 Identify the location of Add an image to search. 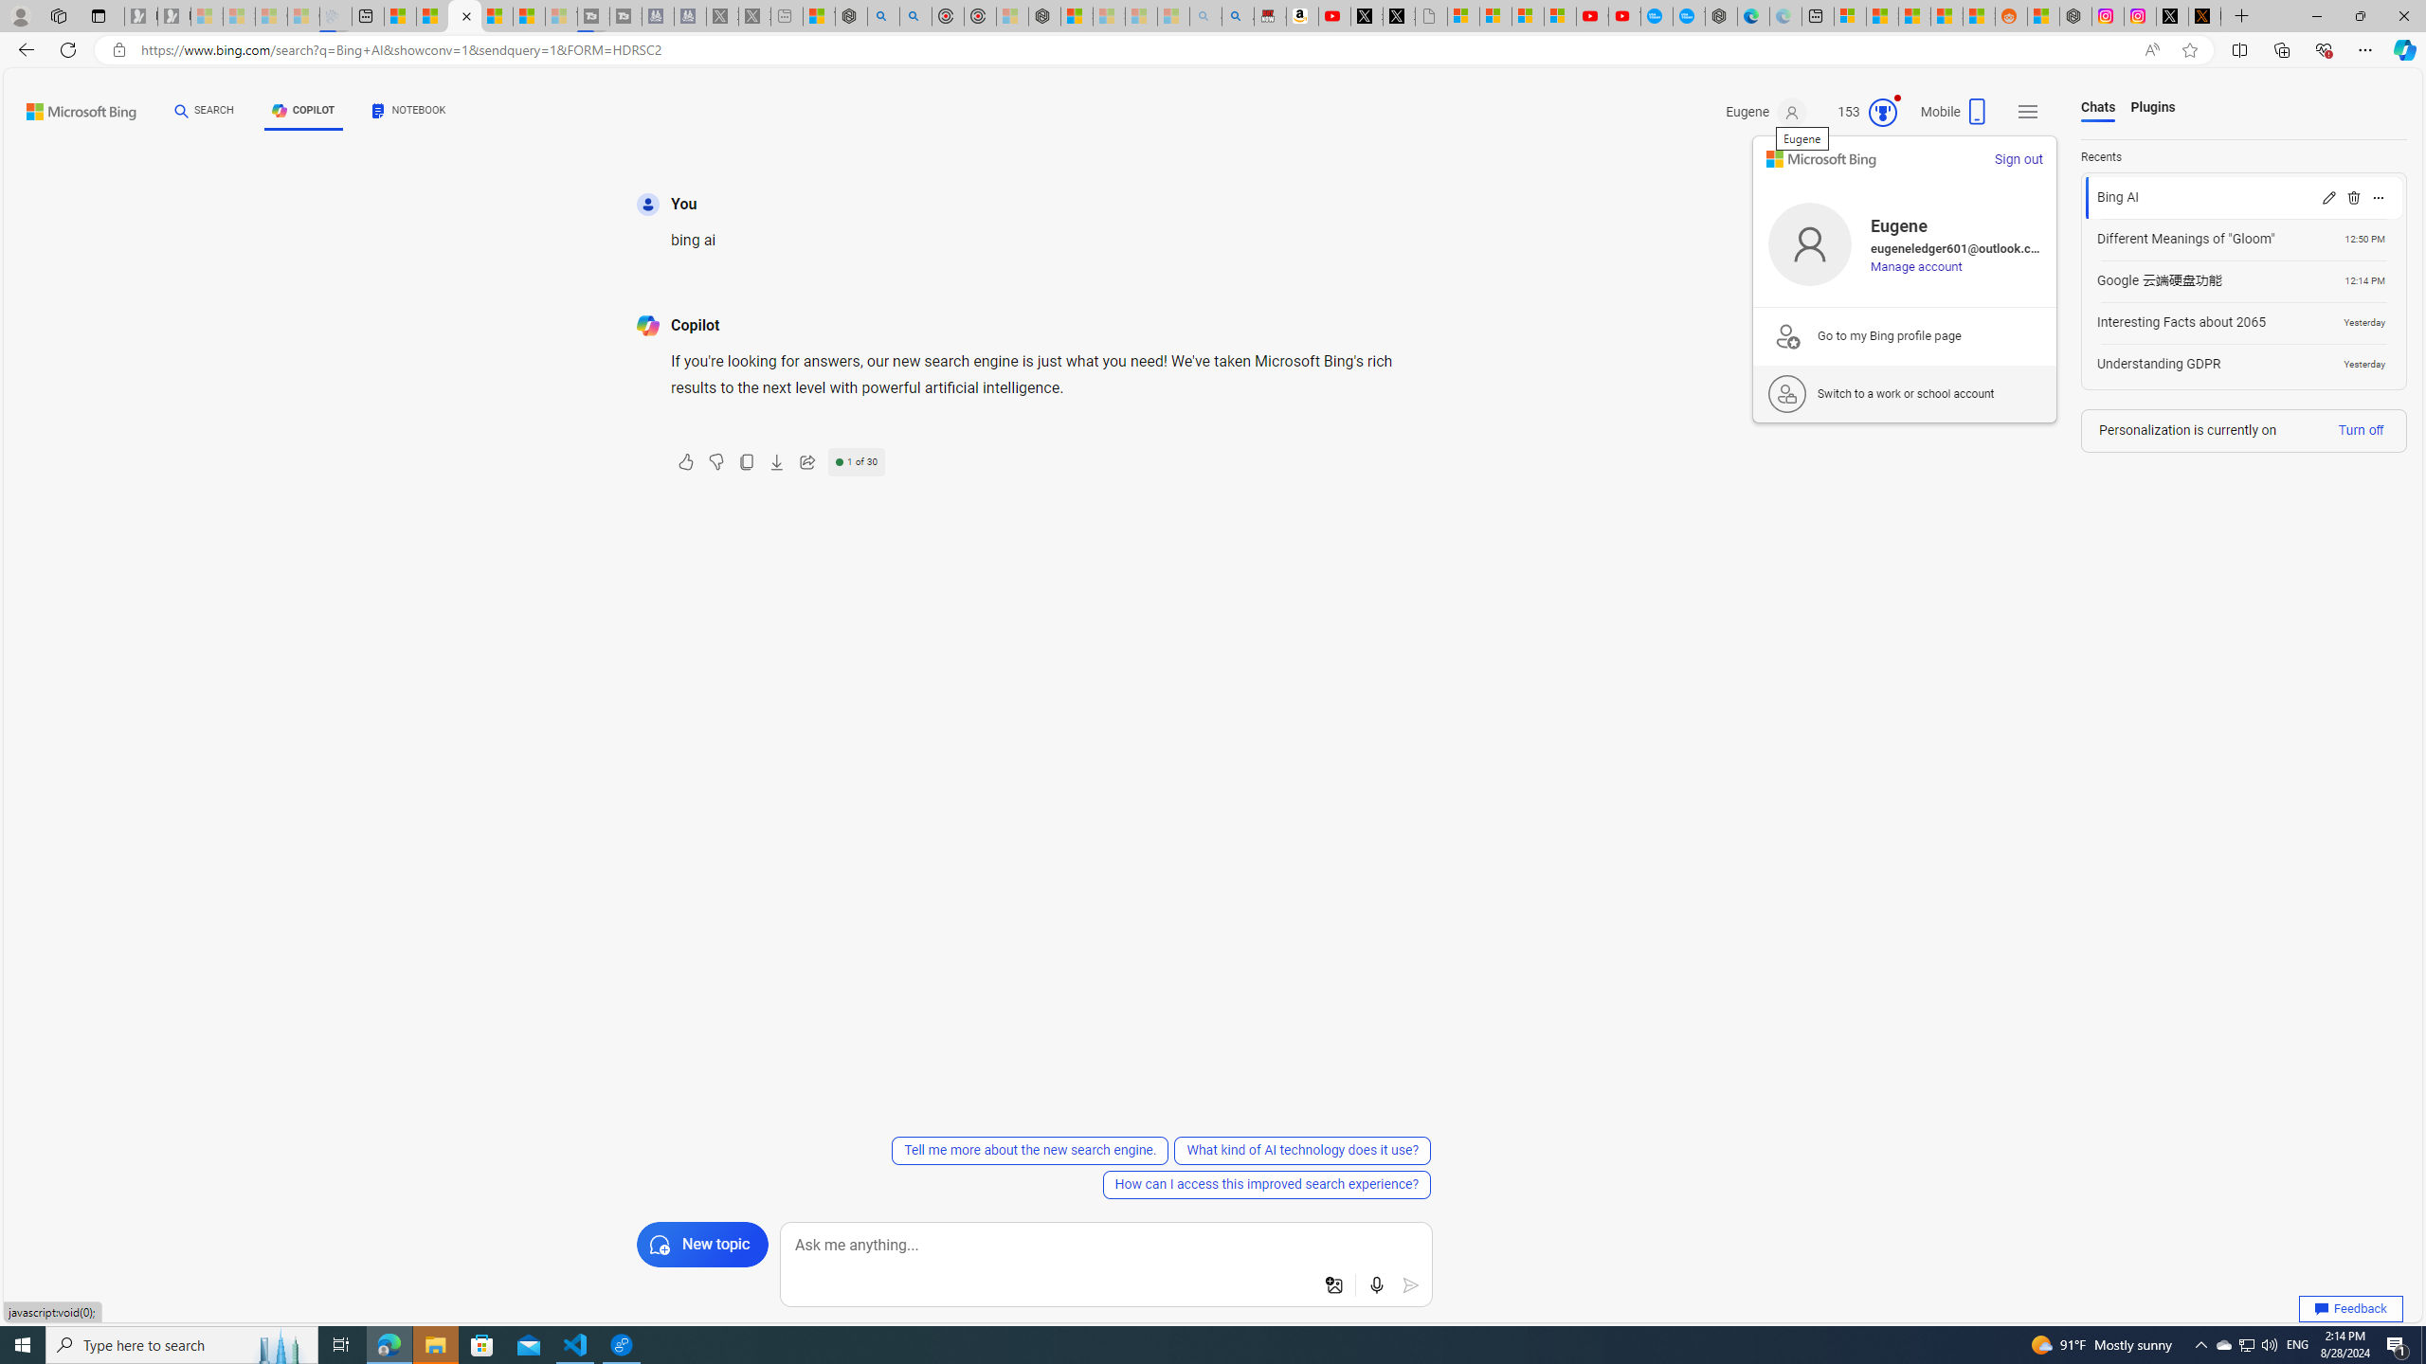
(1334, 1285).